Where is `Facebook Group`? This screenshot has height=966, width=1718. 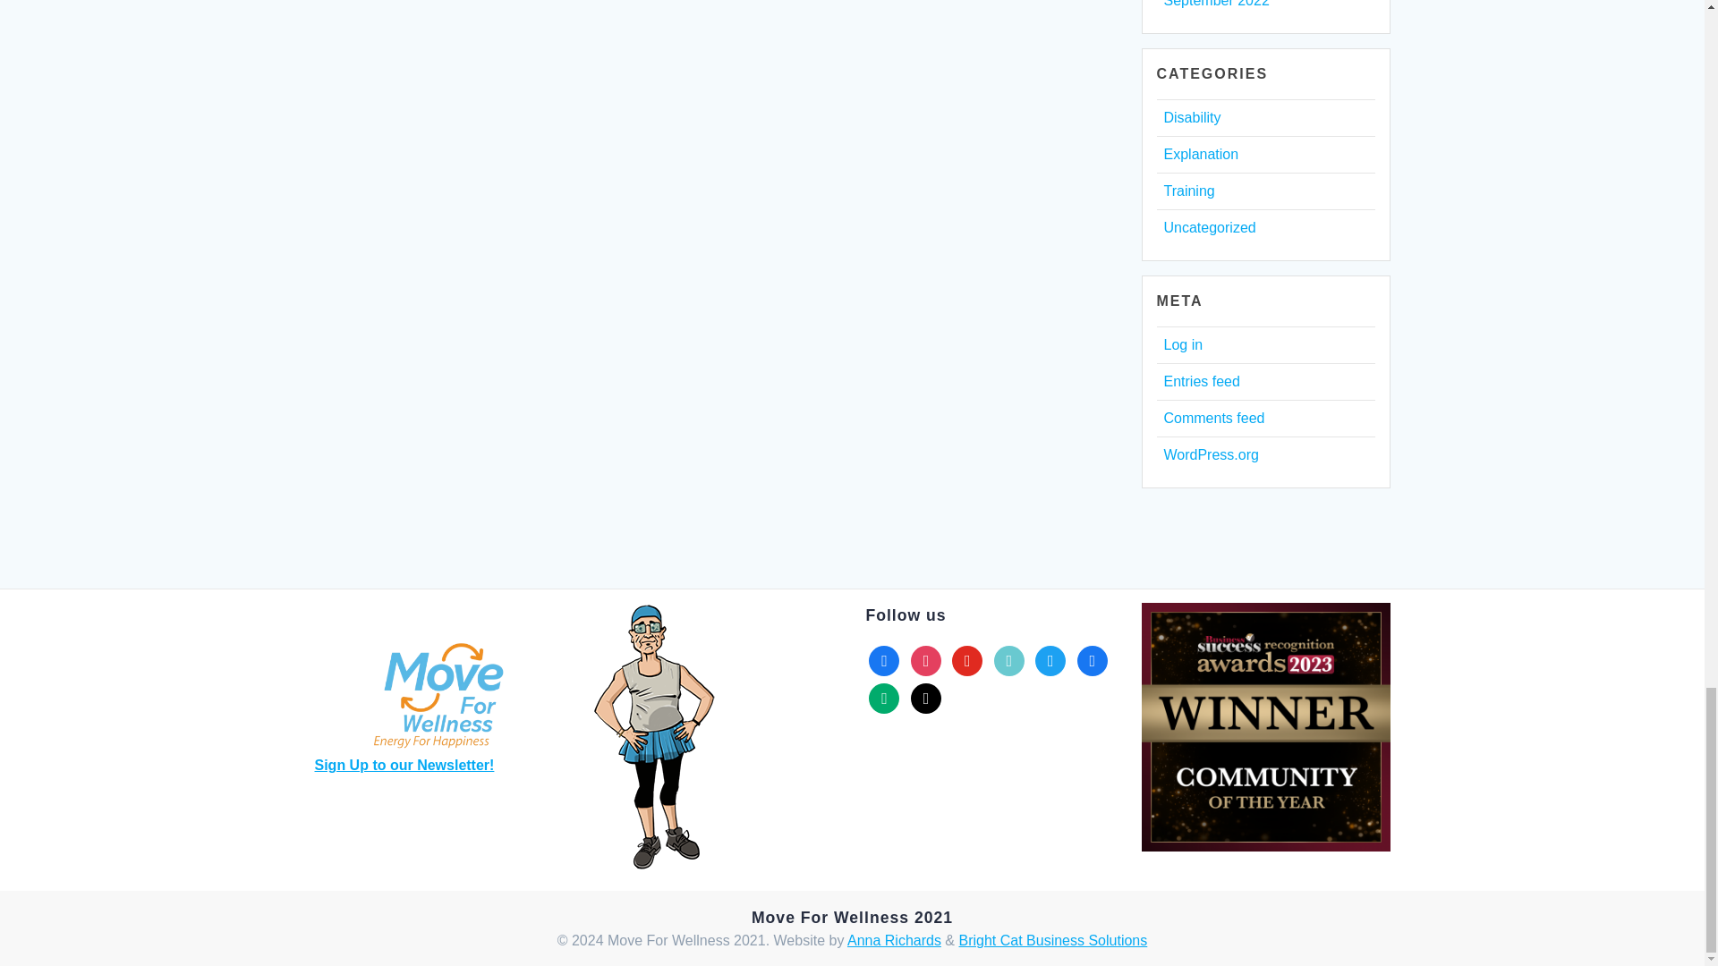 Facebook Group is located at coordinates (1092, 660).